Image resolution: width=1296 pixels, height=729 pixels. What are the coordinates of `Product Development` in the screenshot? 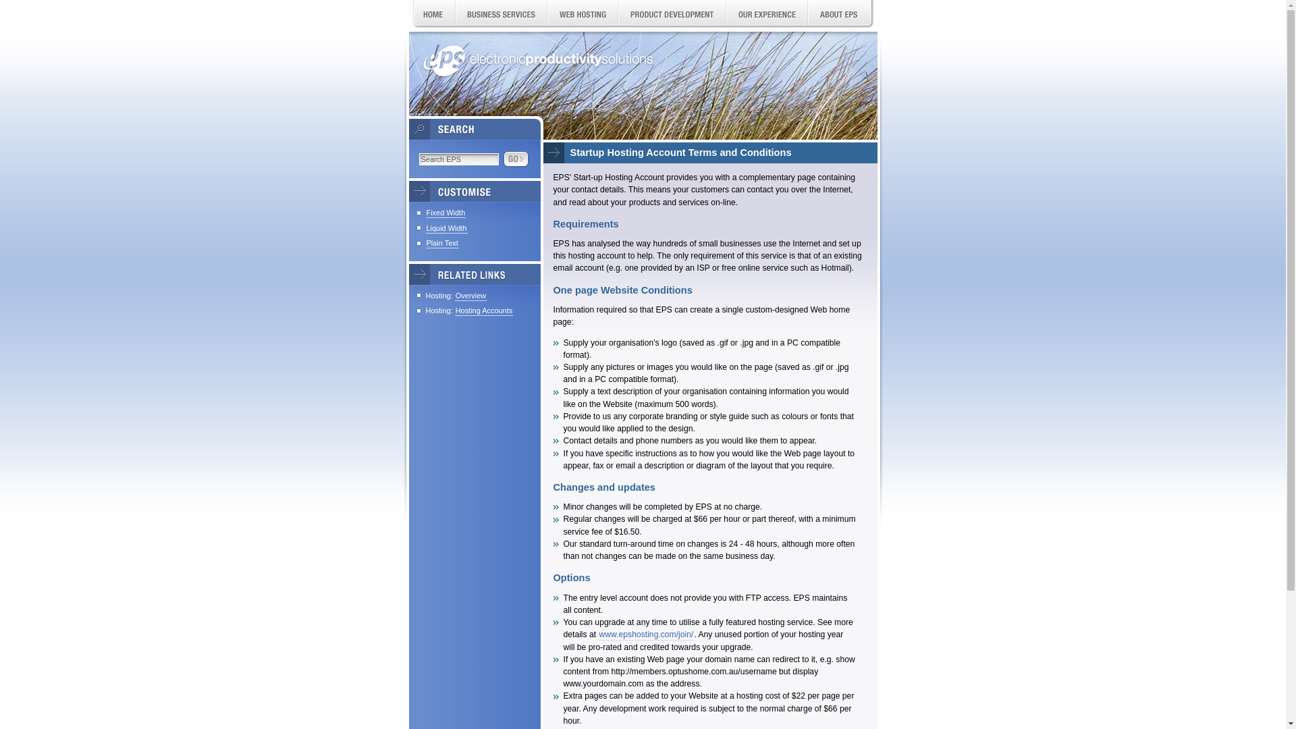 It's located at (672, 16).